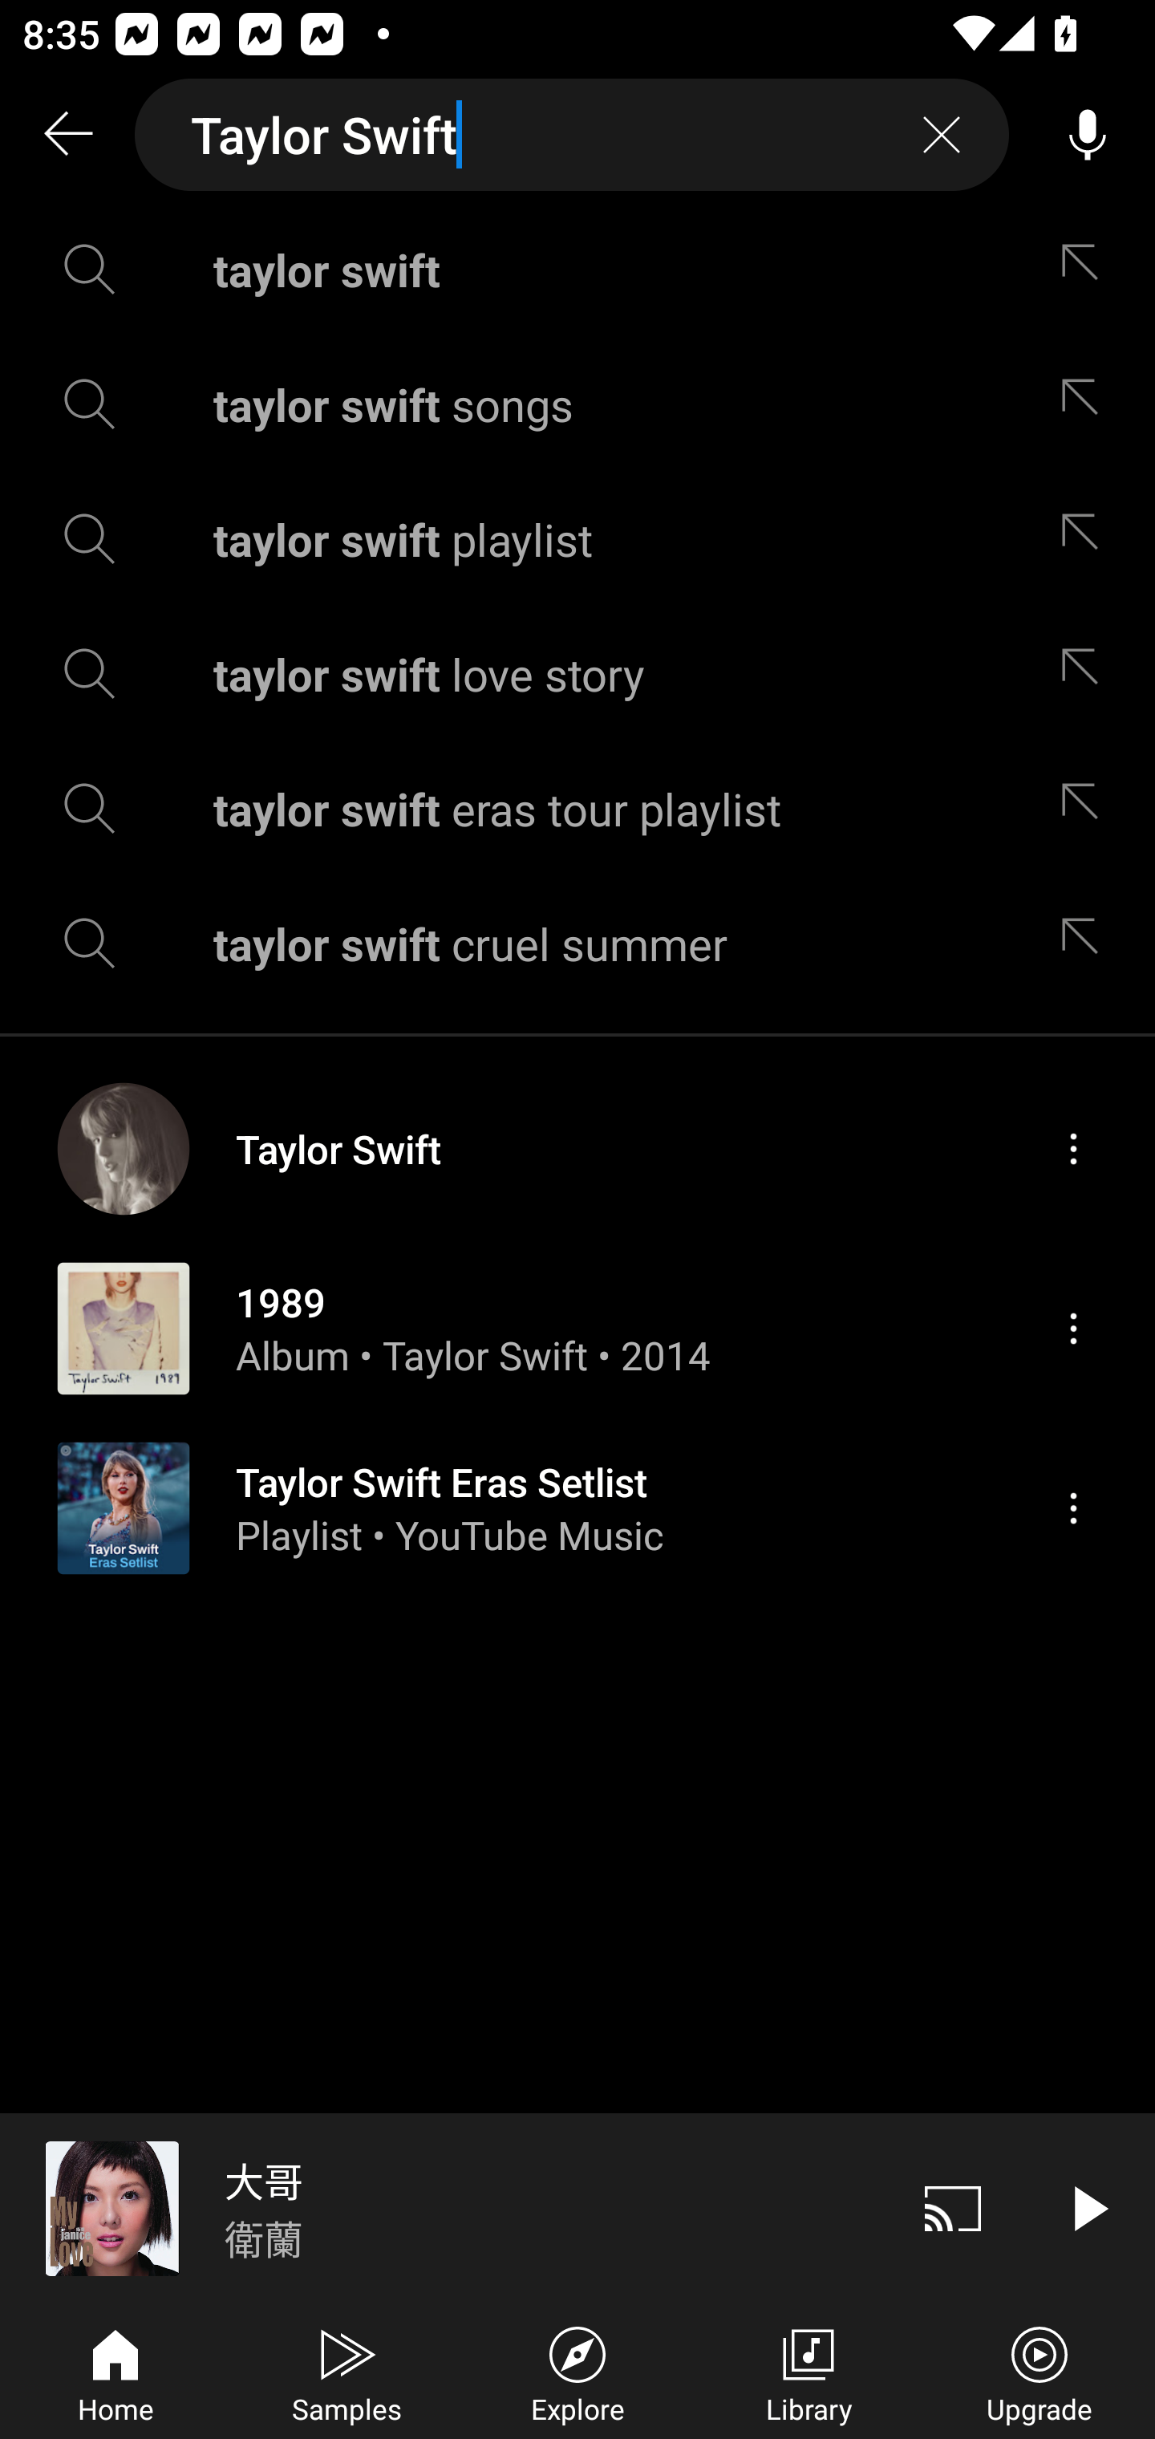 This screenshot has width=1155, height=2439. Describe the element at coordinates (1087, 270) in the screenshot. I see `Edit suggestion taylor swift` at that location.